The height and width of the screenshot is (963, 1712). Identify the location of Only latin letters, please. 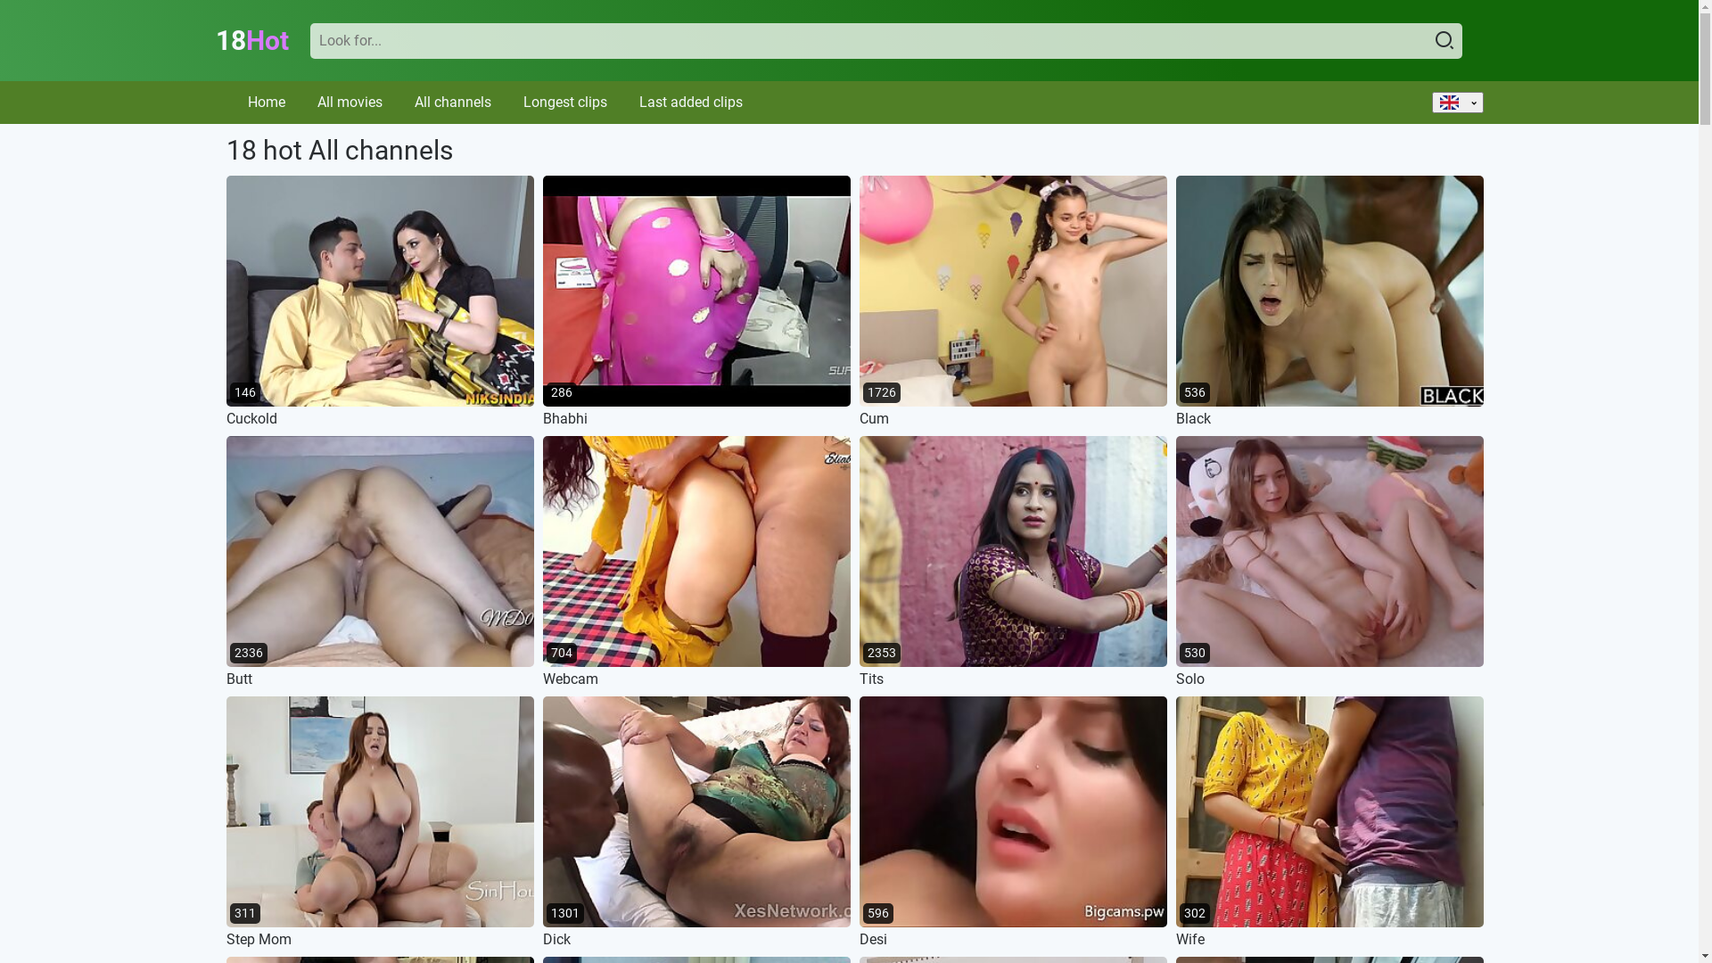
(886, 41).